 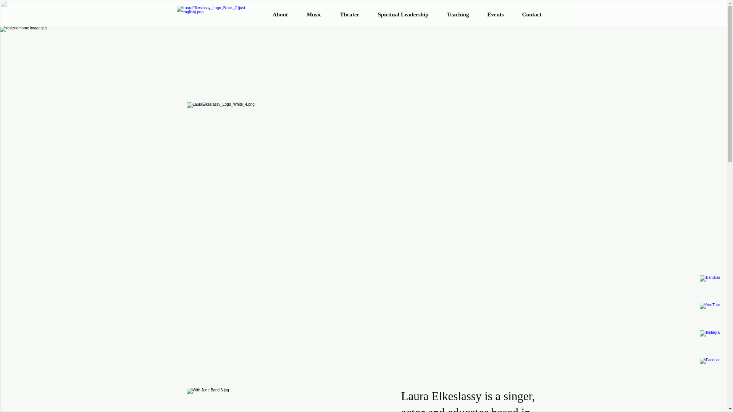 I want to click on Events, so click(x=495, y=14).